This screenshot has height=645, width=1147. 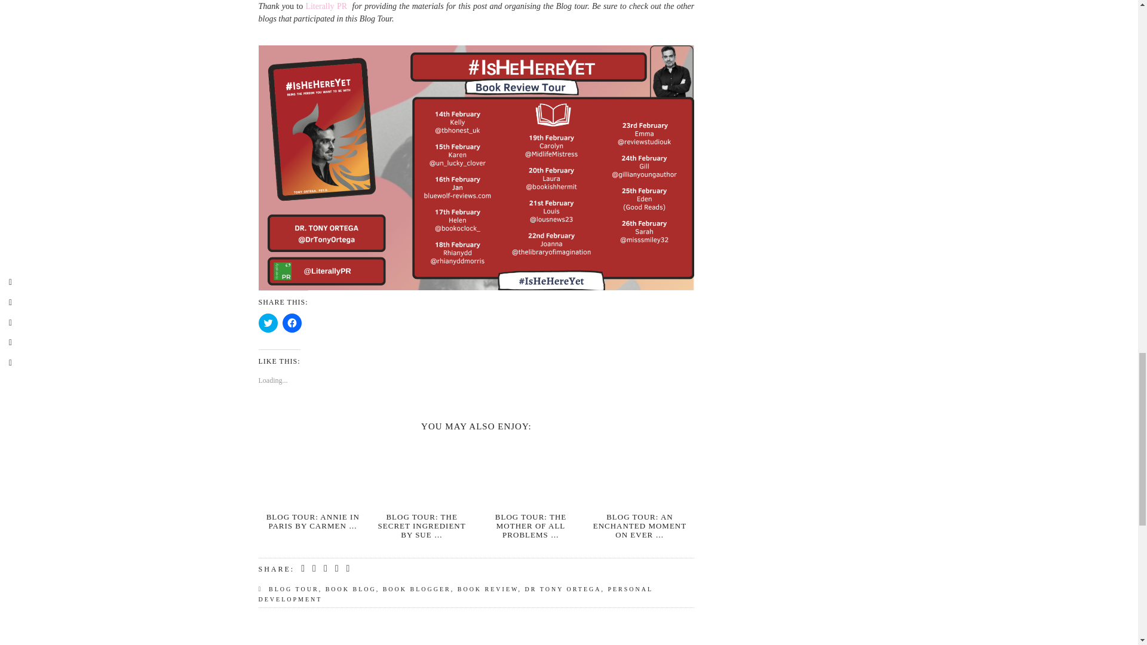 What do you see at coordinates (422, 474) in the screenshot?
I see `Blog Tour: The Secret Ingredient by Sue Heath` at bounding box center [422, 474].